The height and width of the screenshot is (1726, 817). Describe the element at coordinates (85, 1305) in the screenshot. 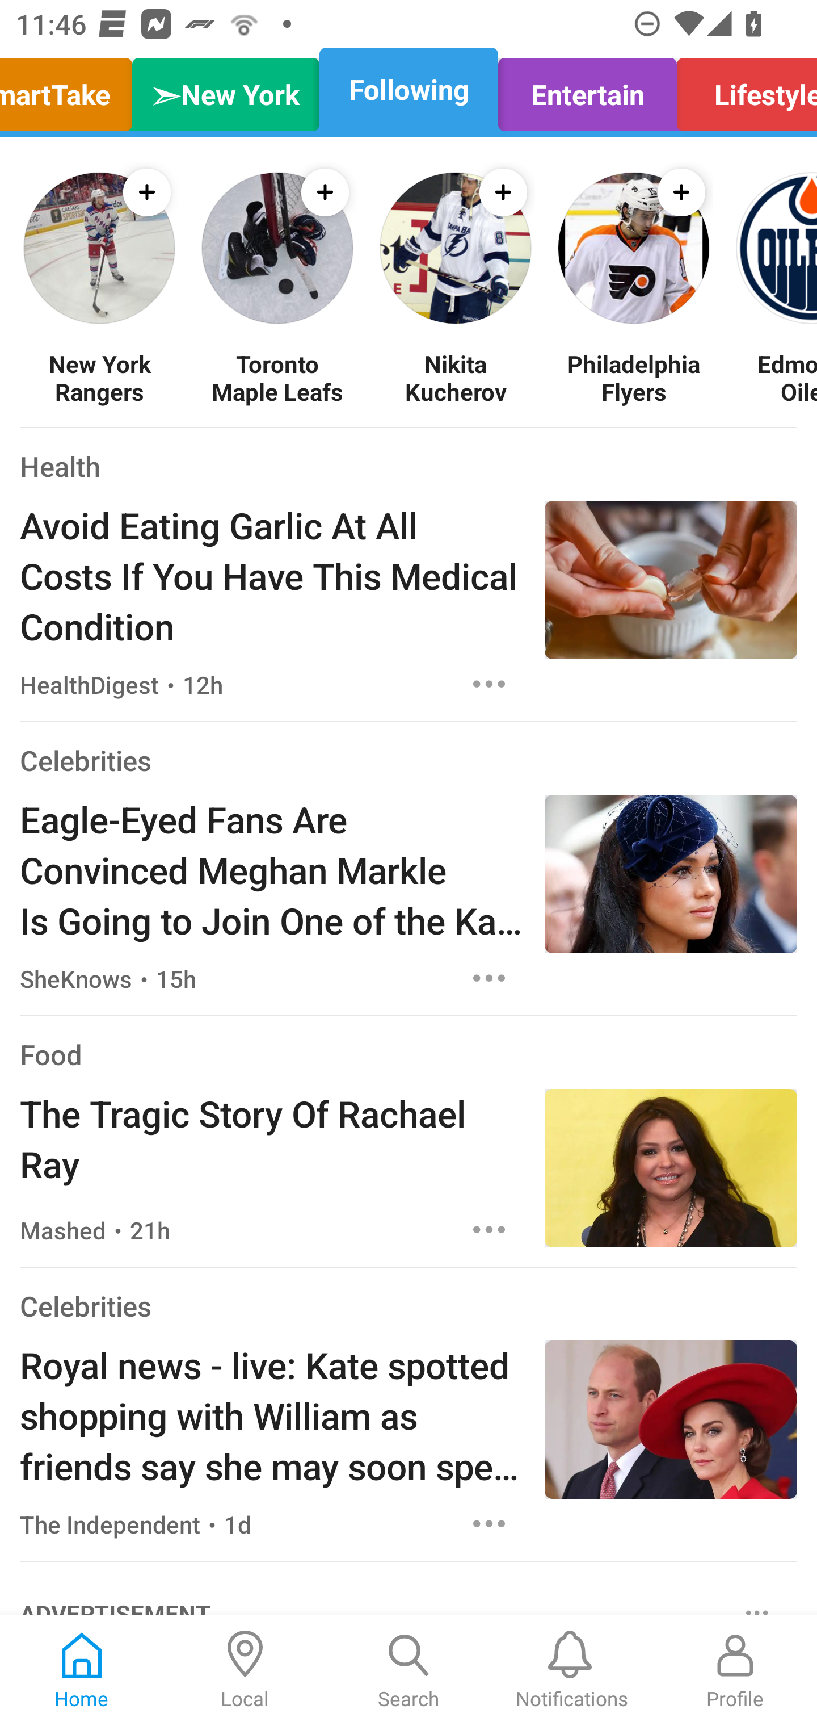

I see `Celebrities` at that location.